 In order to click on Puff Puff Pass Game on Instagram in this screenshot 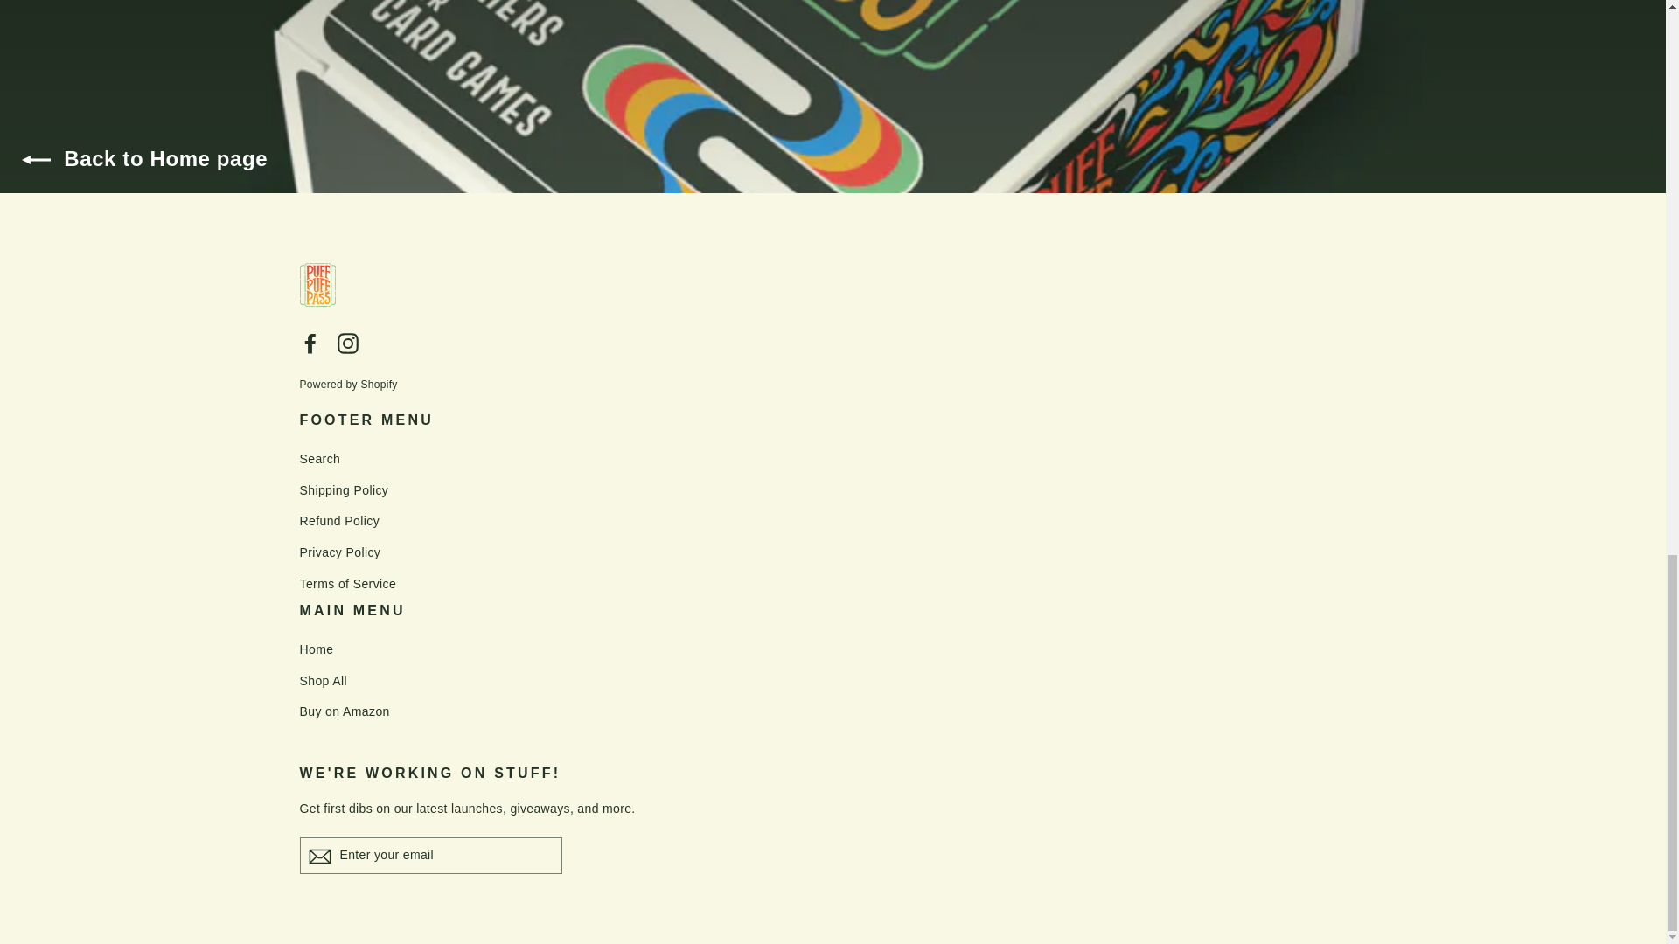, I will do `click(348, 343)`.